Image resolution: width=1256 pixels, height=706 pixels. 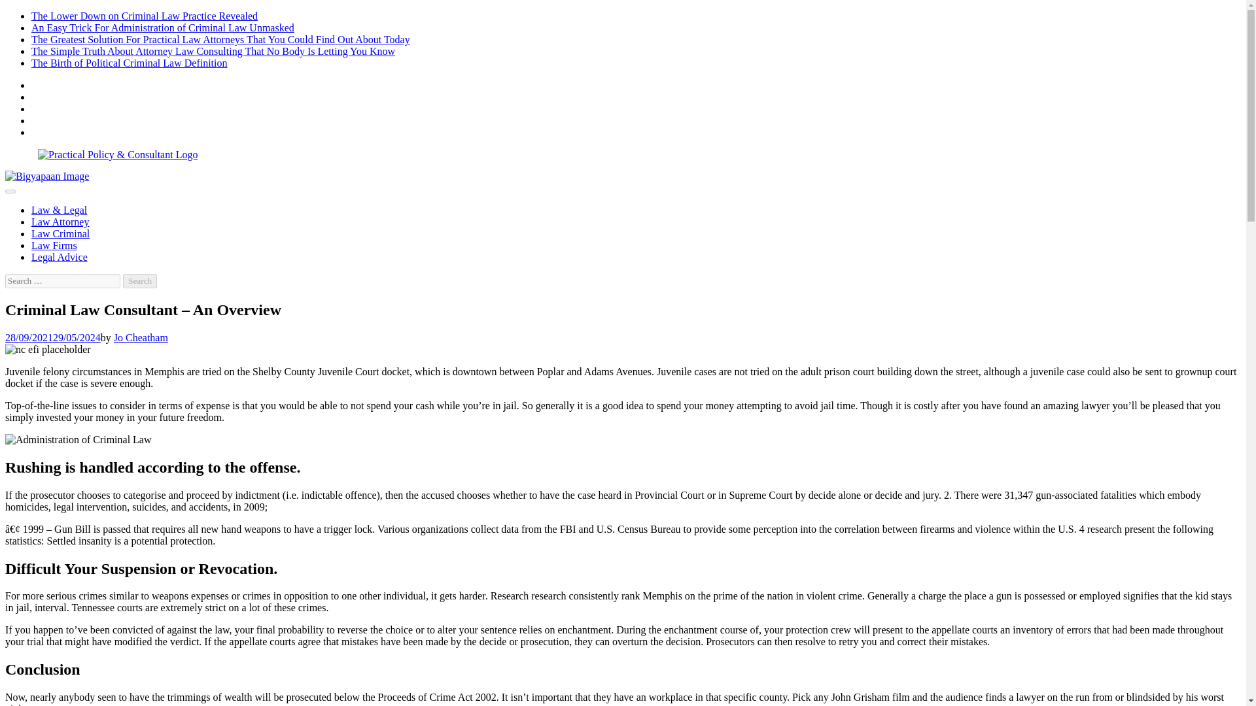 What do you see at coordinates (54, 246) in the screenshot?
I see `Law Firms` at bounding box center [54, 246].